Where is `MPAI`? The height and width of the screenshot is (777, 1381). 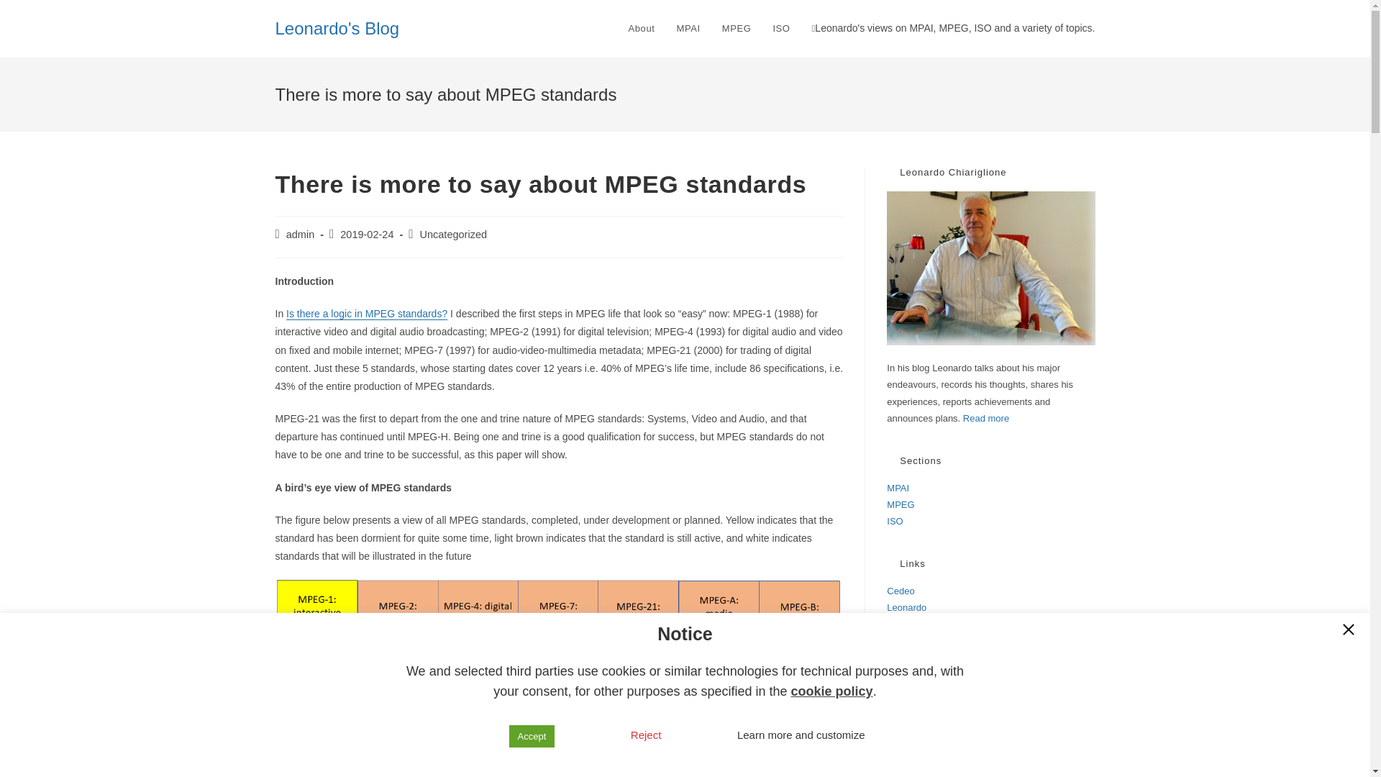 MPAI is located at coordinates (898, 623).